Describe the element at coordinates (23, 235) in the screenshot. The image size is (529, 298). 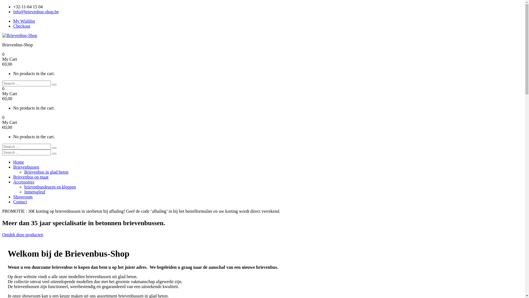
I see `Ontdek deze producten` at that location.